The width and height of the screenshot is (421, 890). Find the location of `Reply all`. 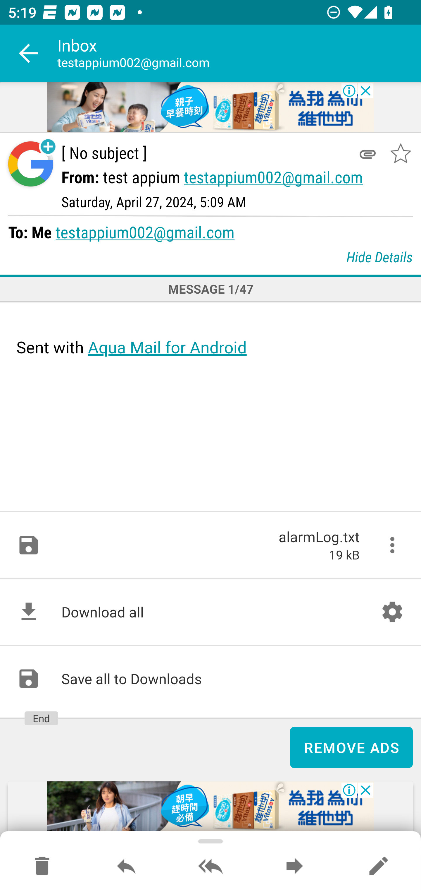

Reply all is located at coordinates (210, 867).